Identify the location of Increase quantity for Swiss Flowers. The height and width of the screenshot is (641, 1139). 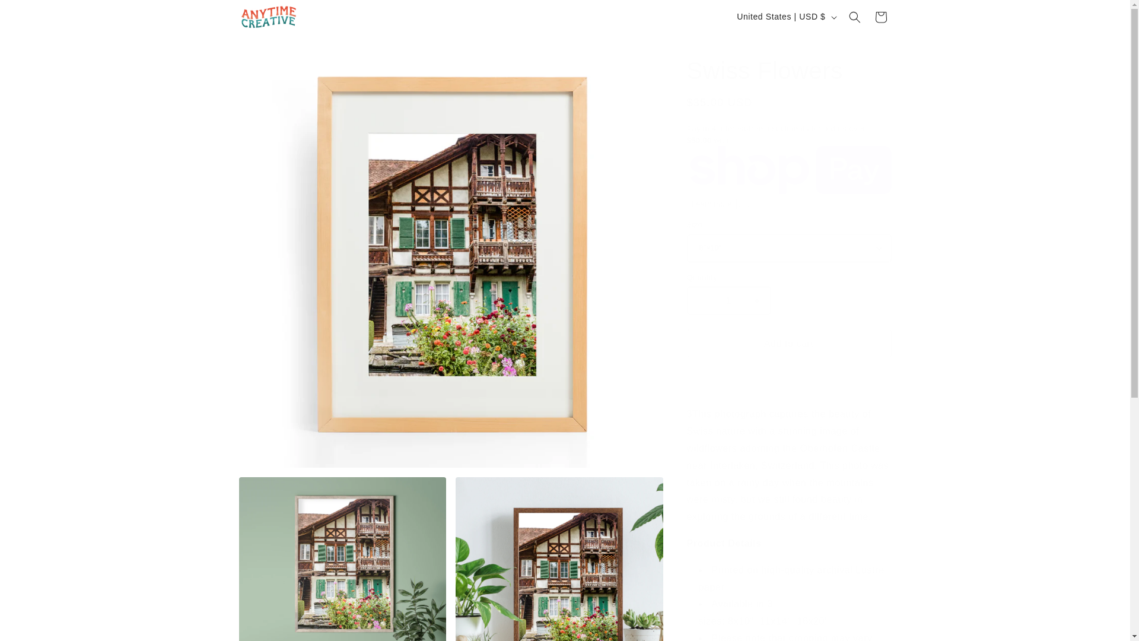
(757, 300).